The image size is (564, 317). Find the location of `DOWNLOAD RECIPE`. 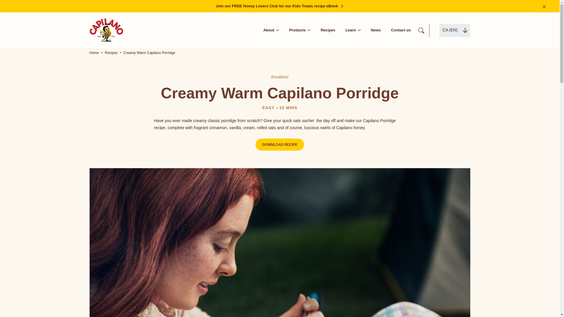

DOWNLOAD RECIPE is located at coordinates (280, 144).